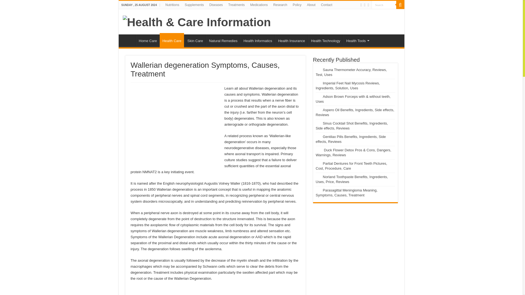 This screenshot has width=525, height=295. What do you see at coordinates (128, 40) in the screenshot?
I see `Home` at bounding box center [128, 40].